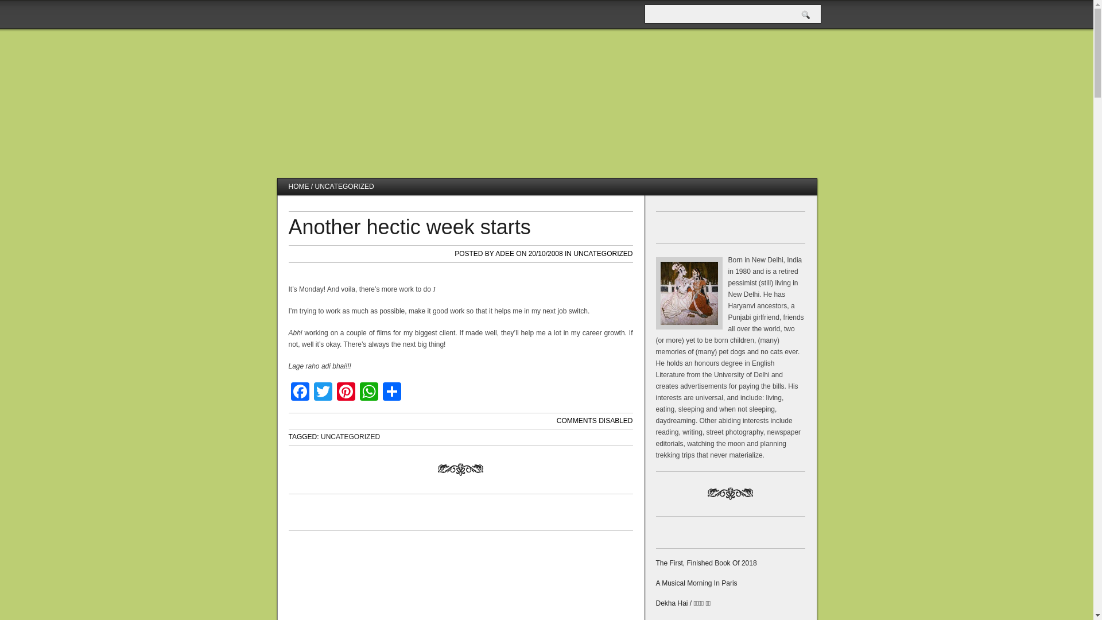 Image resolution: width=1102 pixels, height=620 pixels. Describe the element at coordinates (299, 393) in the screenshot. I see `Facebook` at that location.